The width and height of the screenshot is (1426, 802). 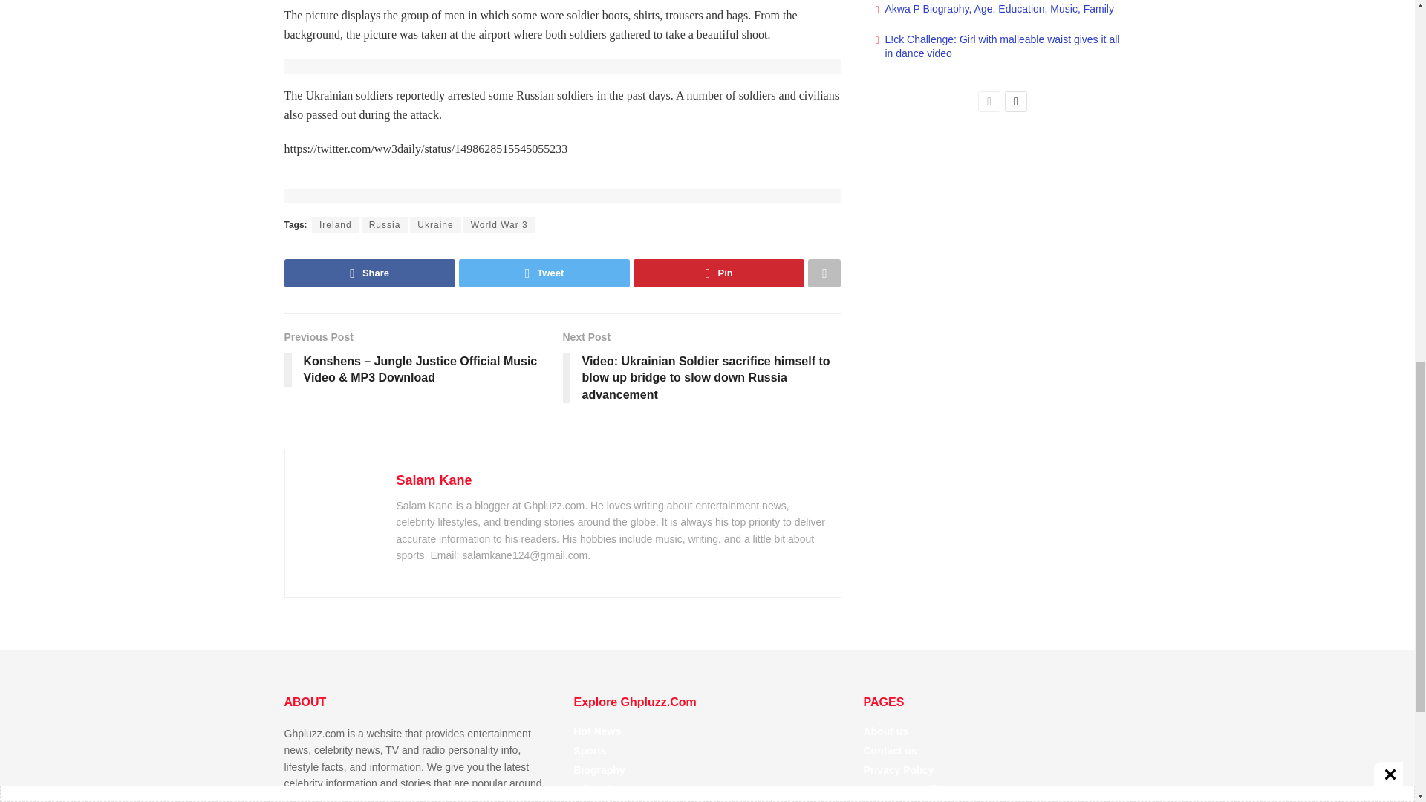 What do you see at coordinates (499, 224) in the screenshot?
I see `World War 3` at bounding box center [499, 224].